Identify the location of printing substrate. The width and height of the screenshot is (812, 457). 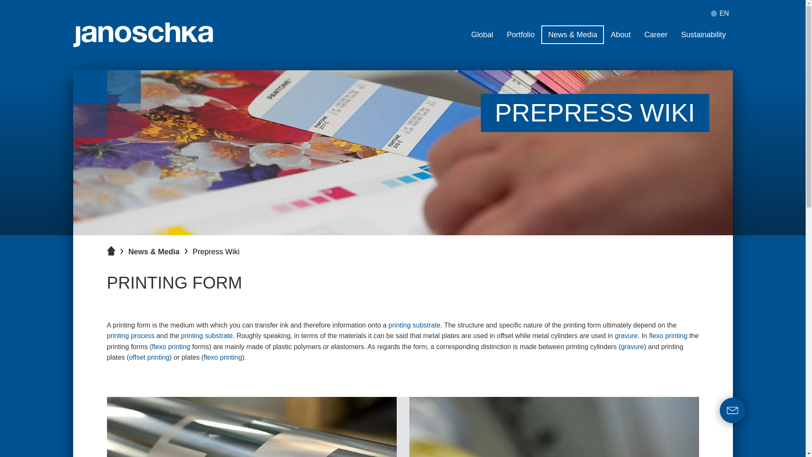
(207, 336).